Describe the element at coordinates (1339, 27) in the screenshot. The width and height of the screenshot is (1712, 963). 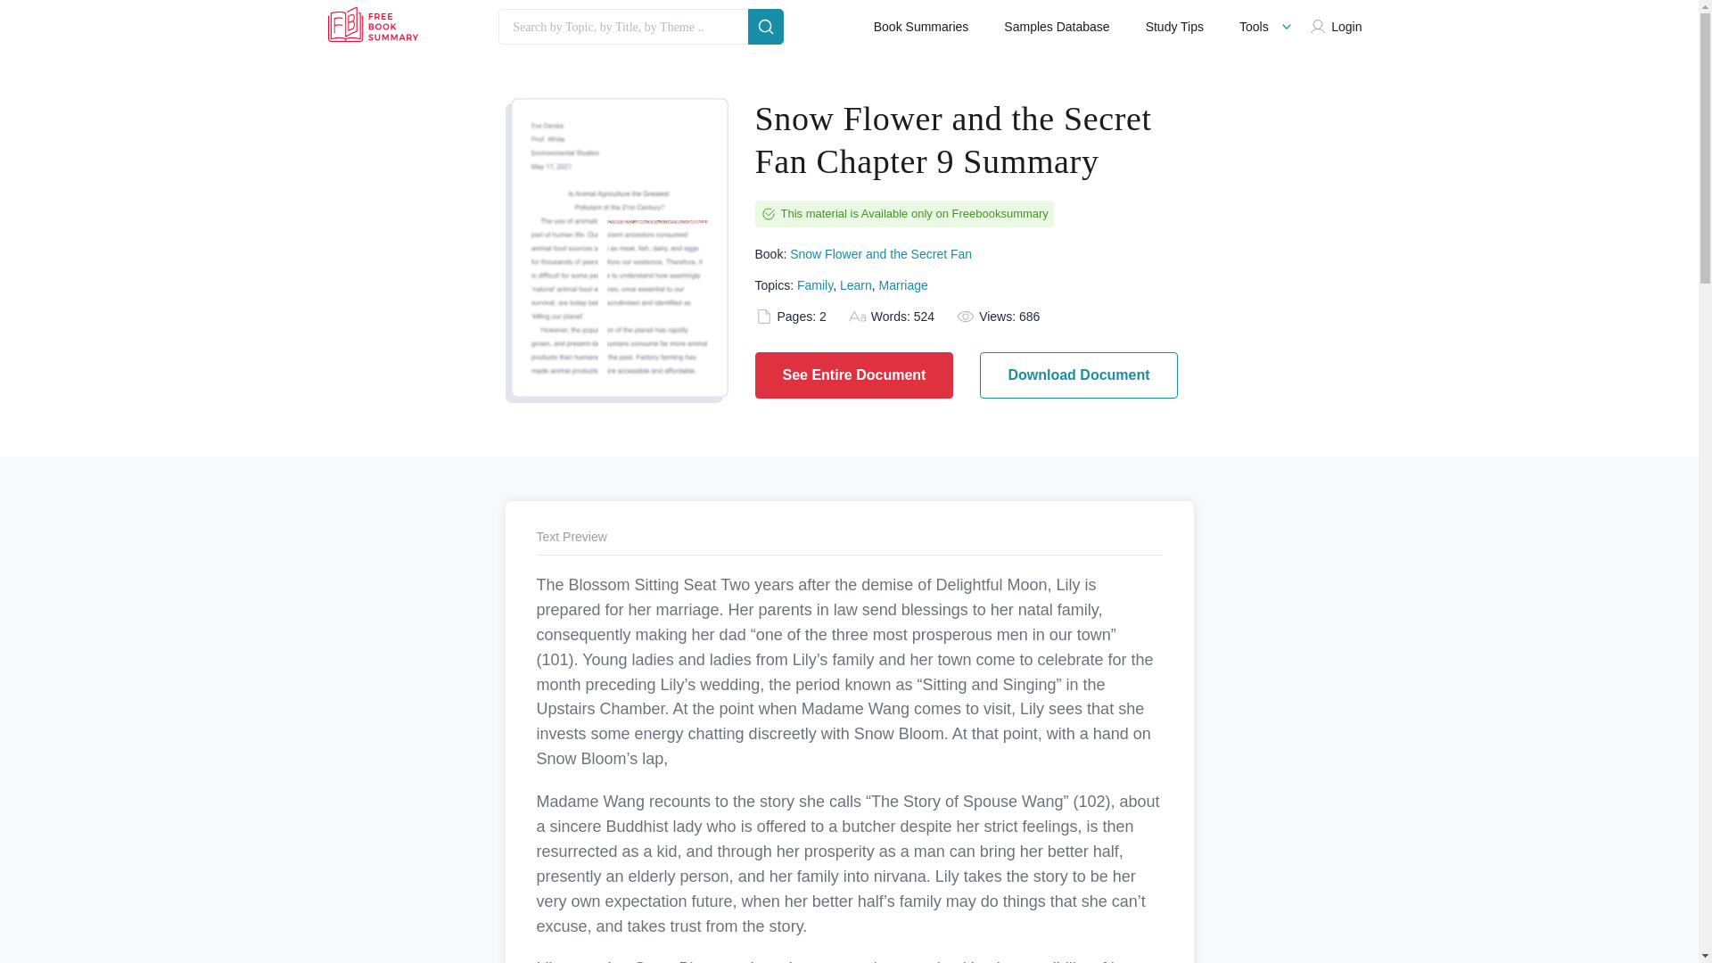
I see `Login` at that location.